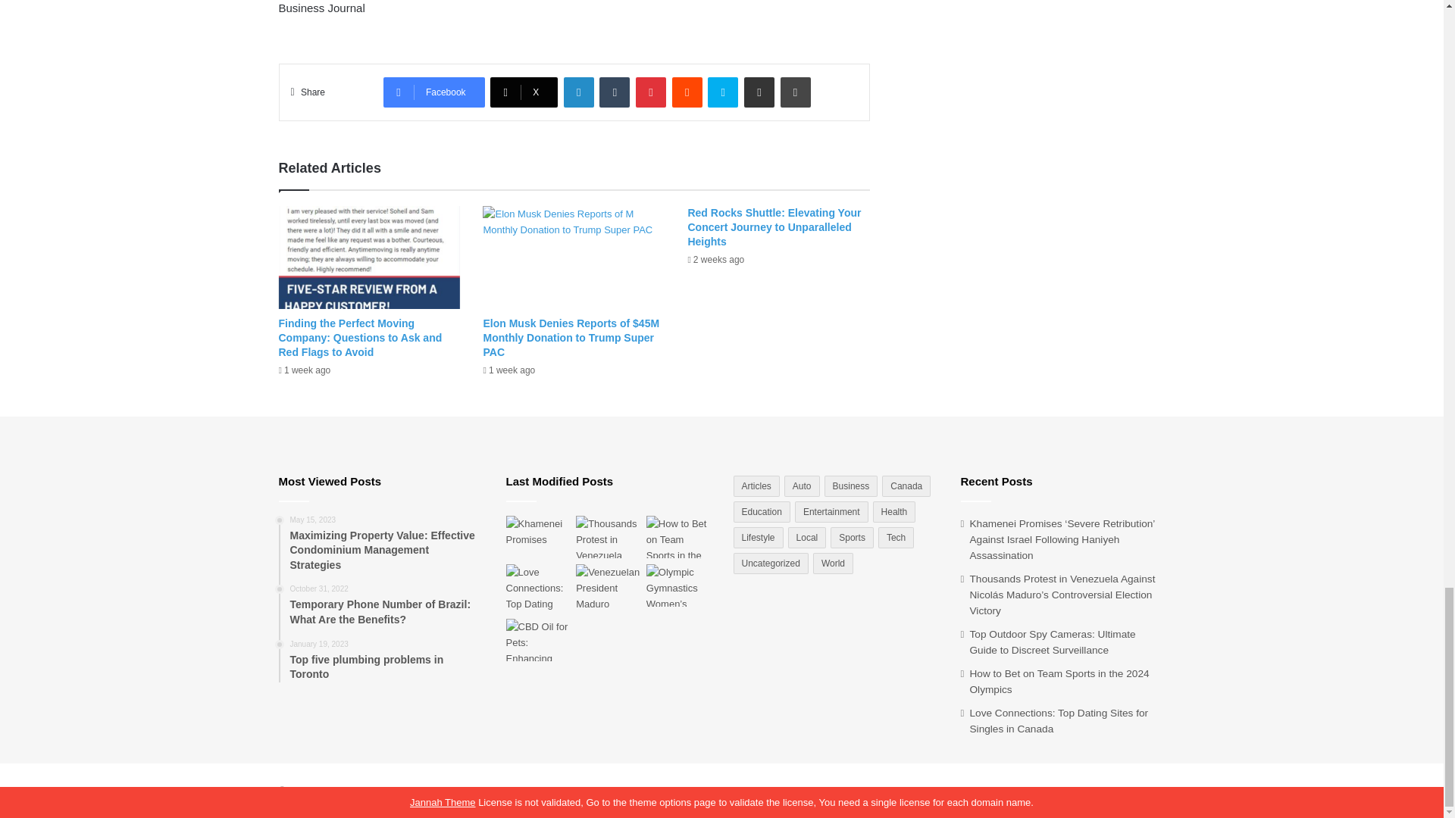 The image size is (1455, 818). What do you see at coordinates (722, 92) in the screenshot?
I see `Skype` at bounding box center [722, 92].